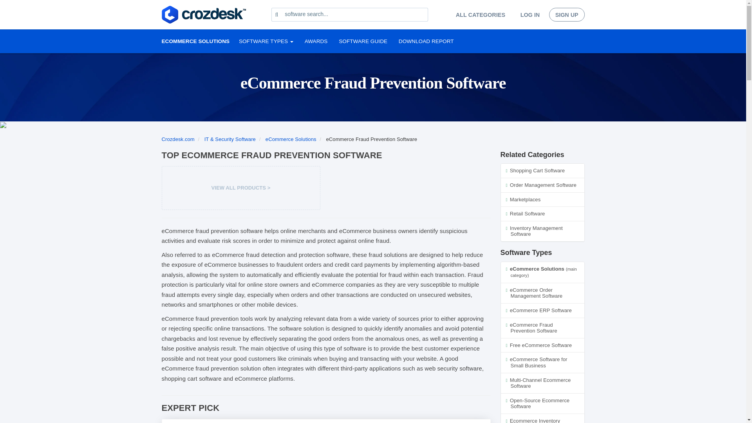  What do you see at coordinates (542, 362) in the screenshot?
I see `eCommerce Software for Small Business` at bounding box center [542, 362].